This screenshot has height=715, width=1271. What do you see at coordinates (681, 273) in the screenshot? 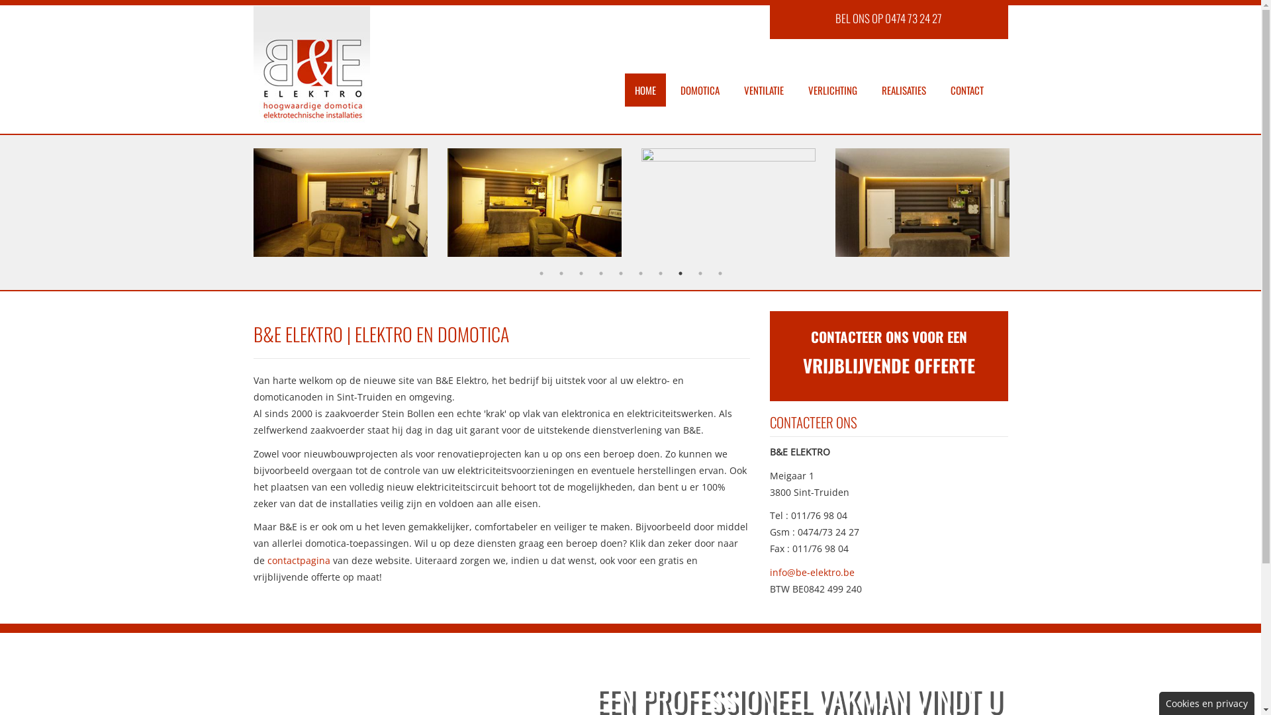
I see `8` at bounding box center [681, 273].